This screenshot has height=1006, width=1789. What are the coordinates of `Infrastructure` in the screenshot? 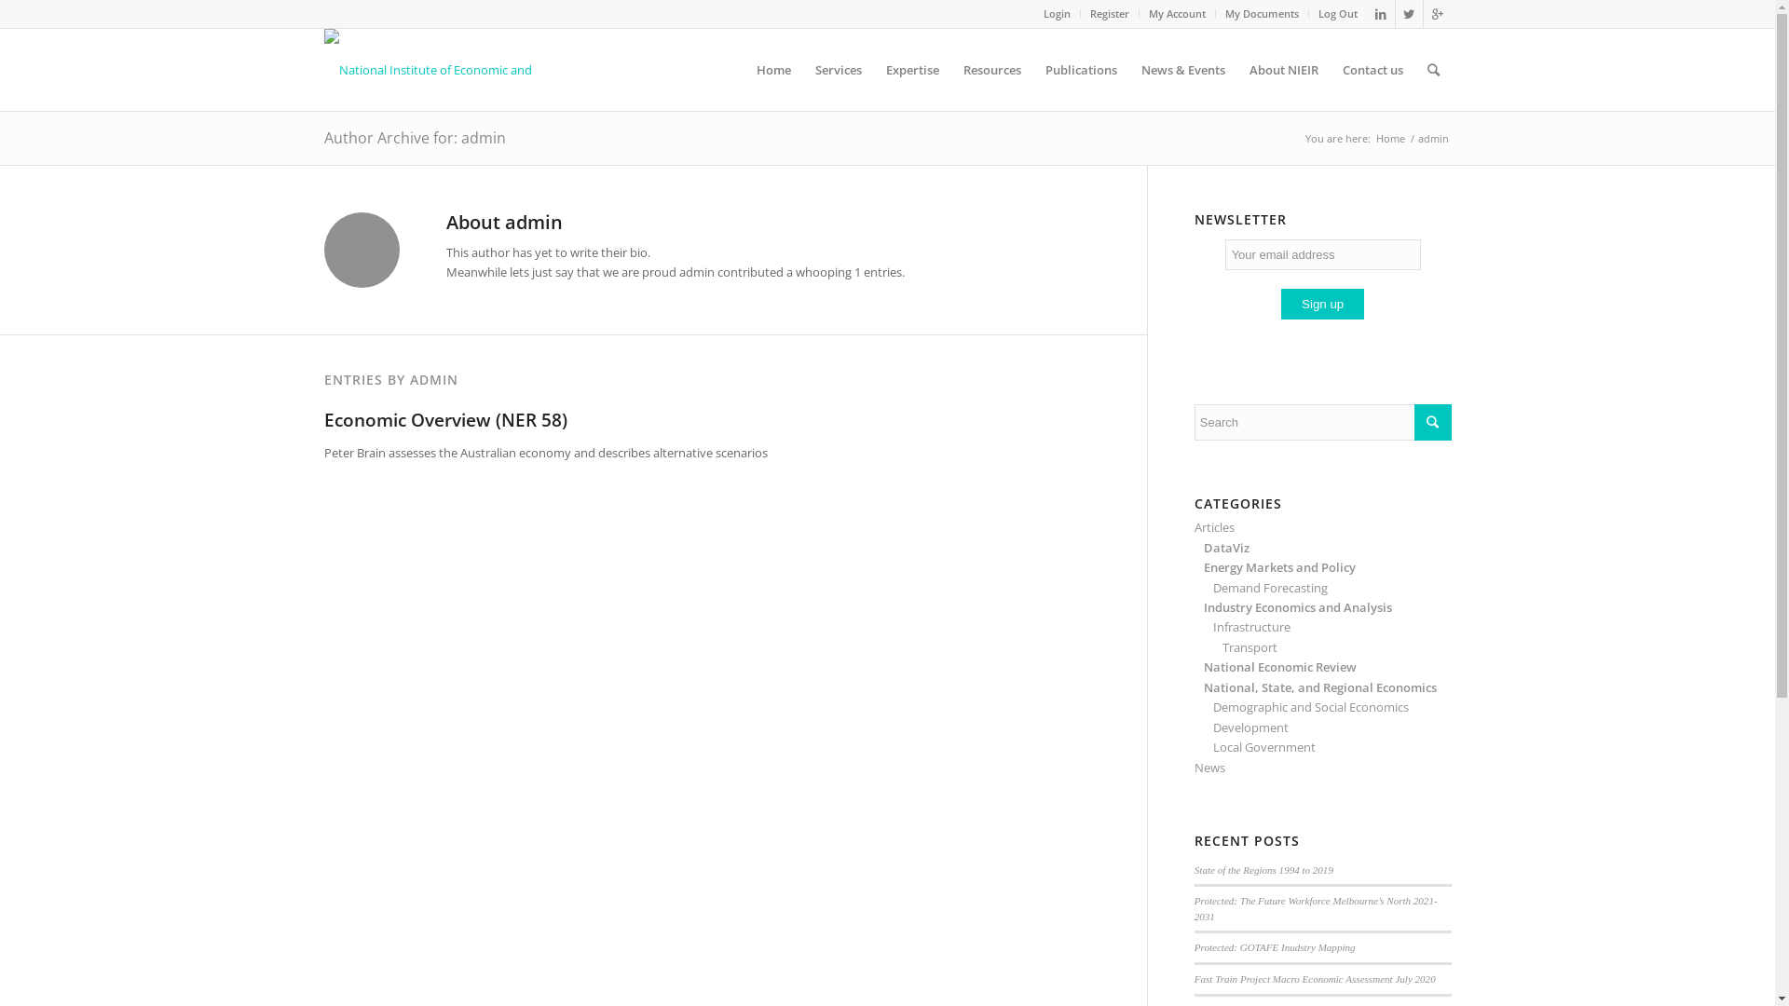 It's located at (1252, 627).